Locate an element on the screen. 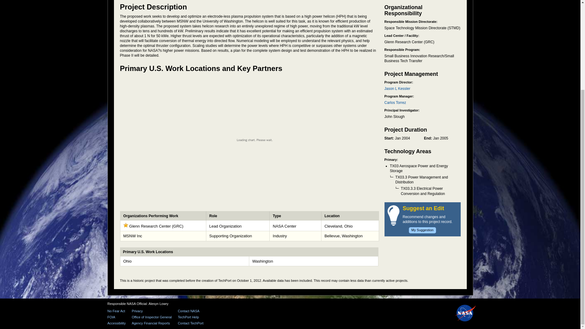  Jason L Kessler is located at coordinates (397, 89).